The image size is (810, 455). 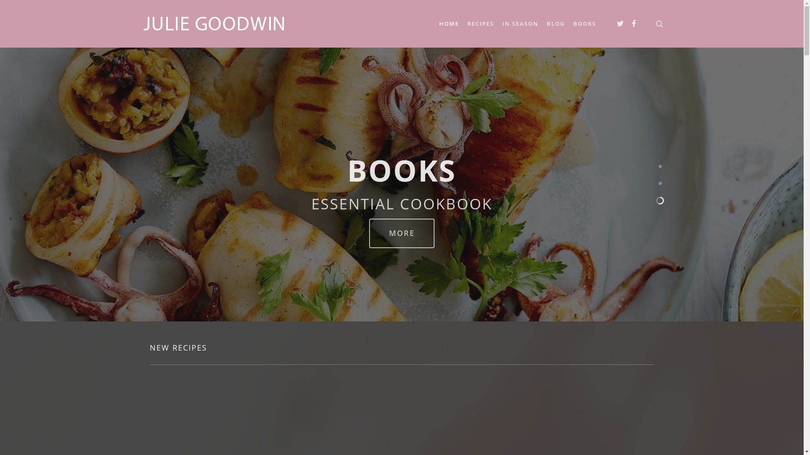 What do you see at coordinates (621, 24) in the screenshot?
I see `TWITTER` at bounding box center [621, 24].